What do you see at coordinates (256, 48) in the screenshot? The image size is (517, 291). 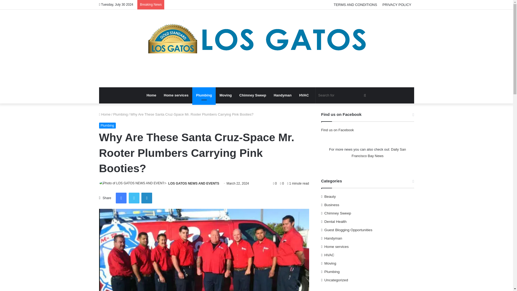 I see `Los Gatos News And Events` at bounding box center [256, 48].